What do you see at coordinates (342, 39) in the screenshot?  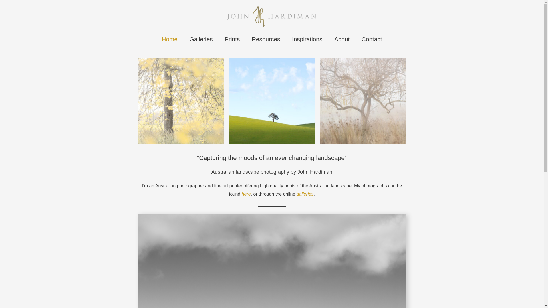 I see `About` at bounding box center [342, 39].